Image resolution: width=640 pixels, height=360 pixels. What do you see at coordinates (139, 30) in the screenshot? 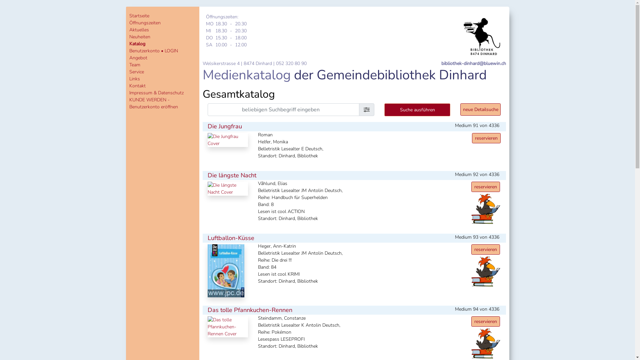
I see `Aktuelles` at bounding box center [139, 30].